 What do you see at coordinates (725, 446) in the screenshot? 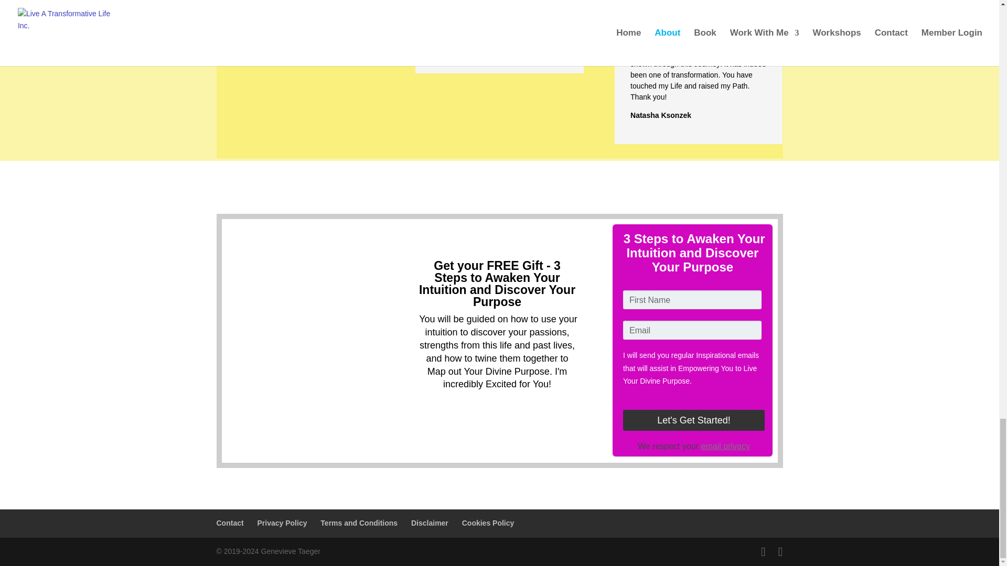
I see `email privacy` at bounding box center [725, 446].